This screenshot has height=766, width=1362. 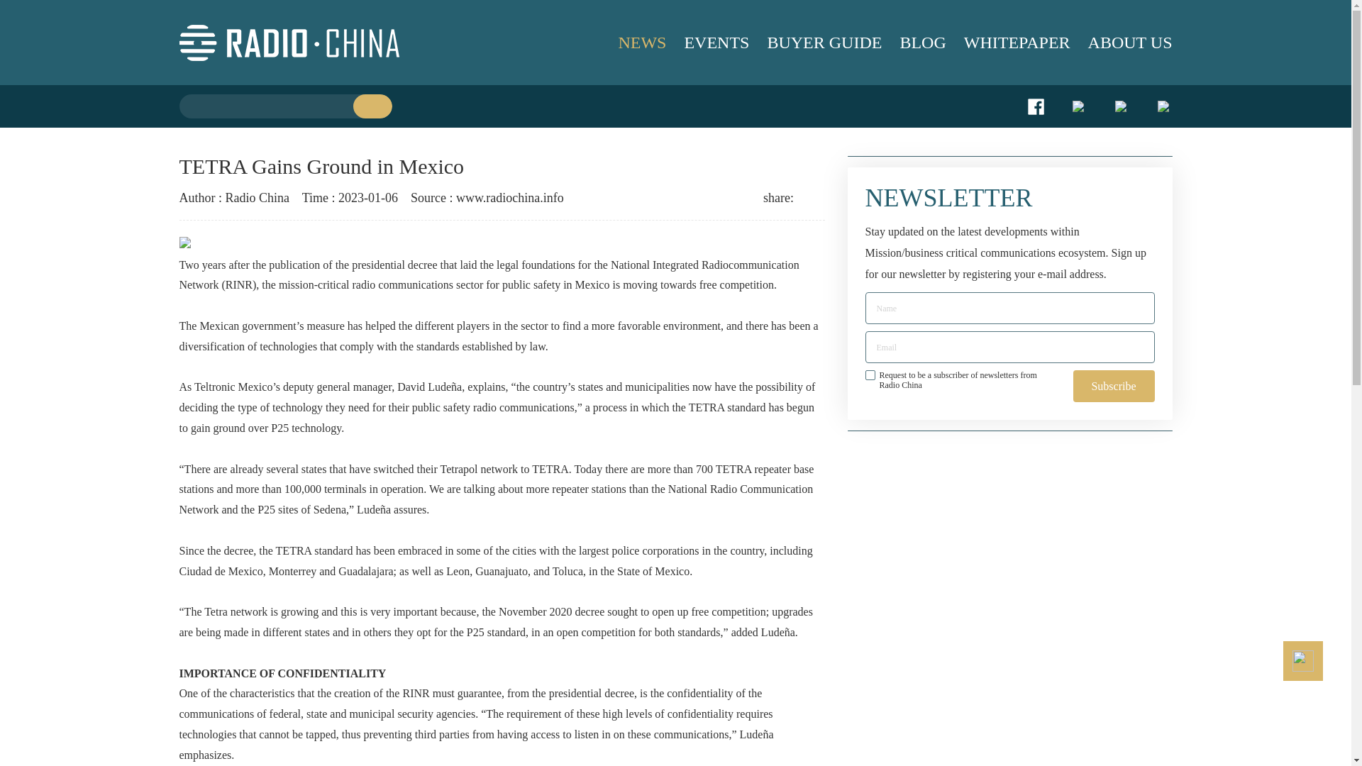 What do you see at coordinates (1113, 386) in the screenshot?
I see `Subscribe` at bounding box center [1113, 386].